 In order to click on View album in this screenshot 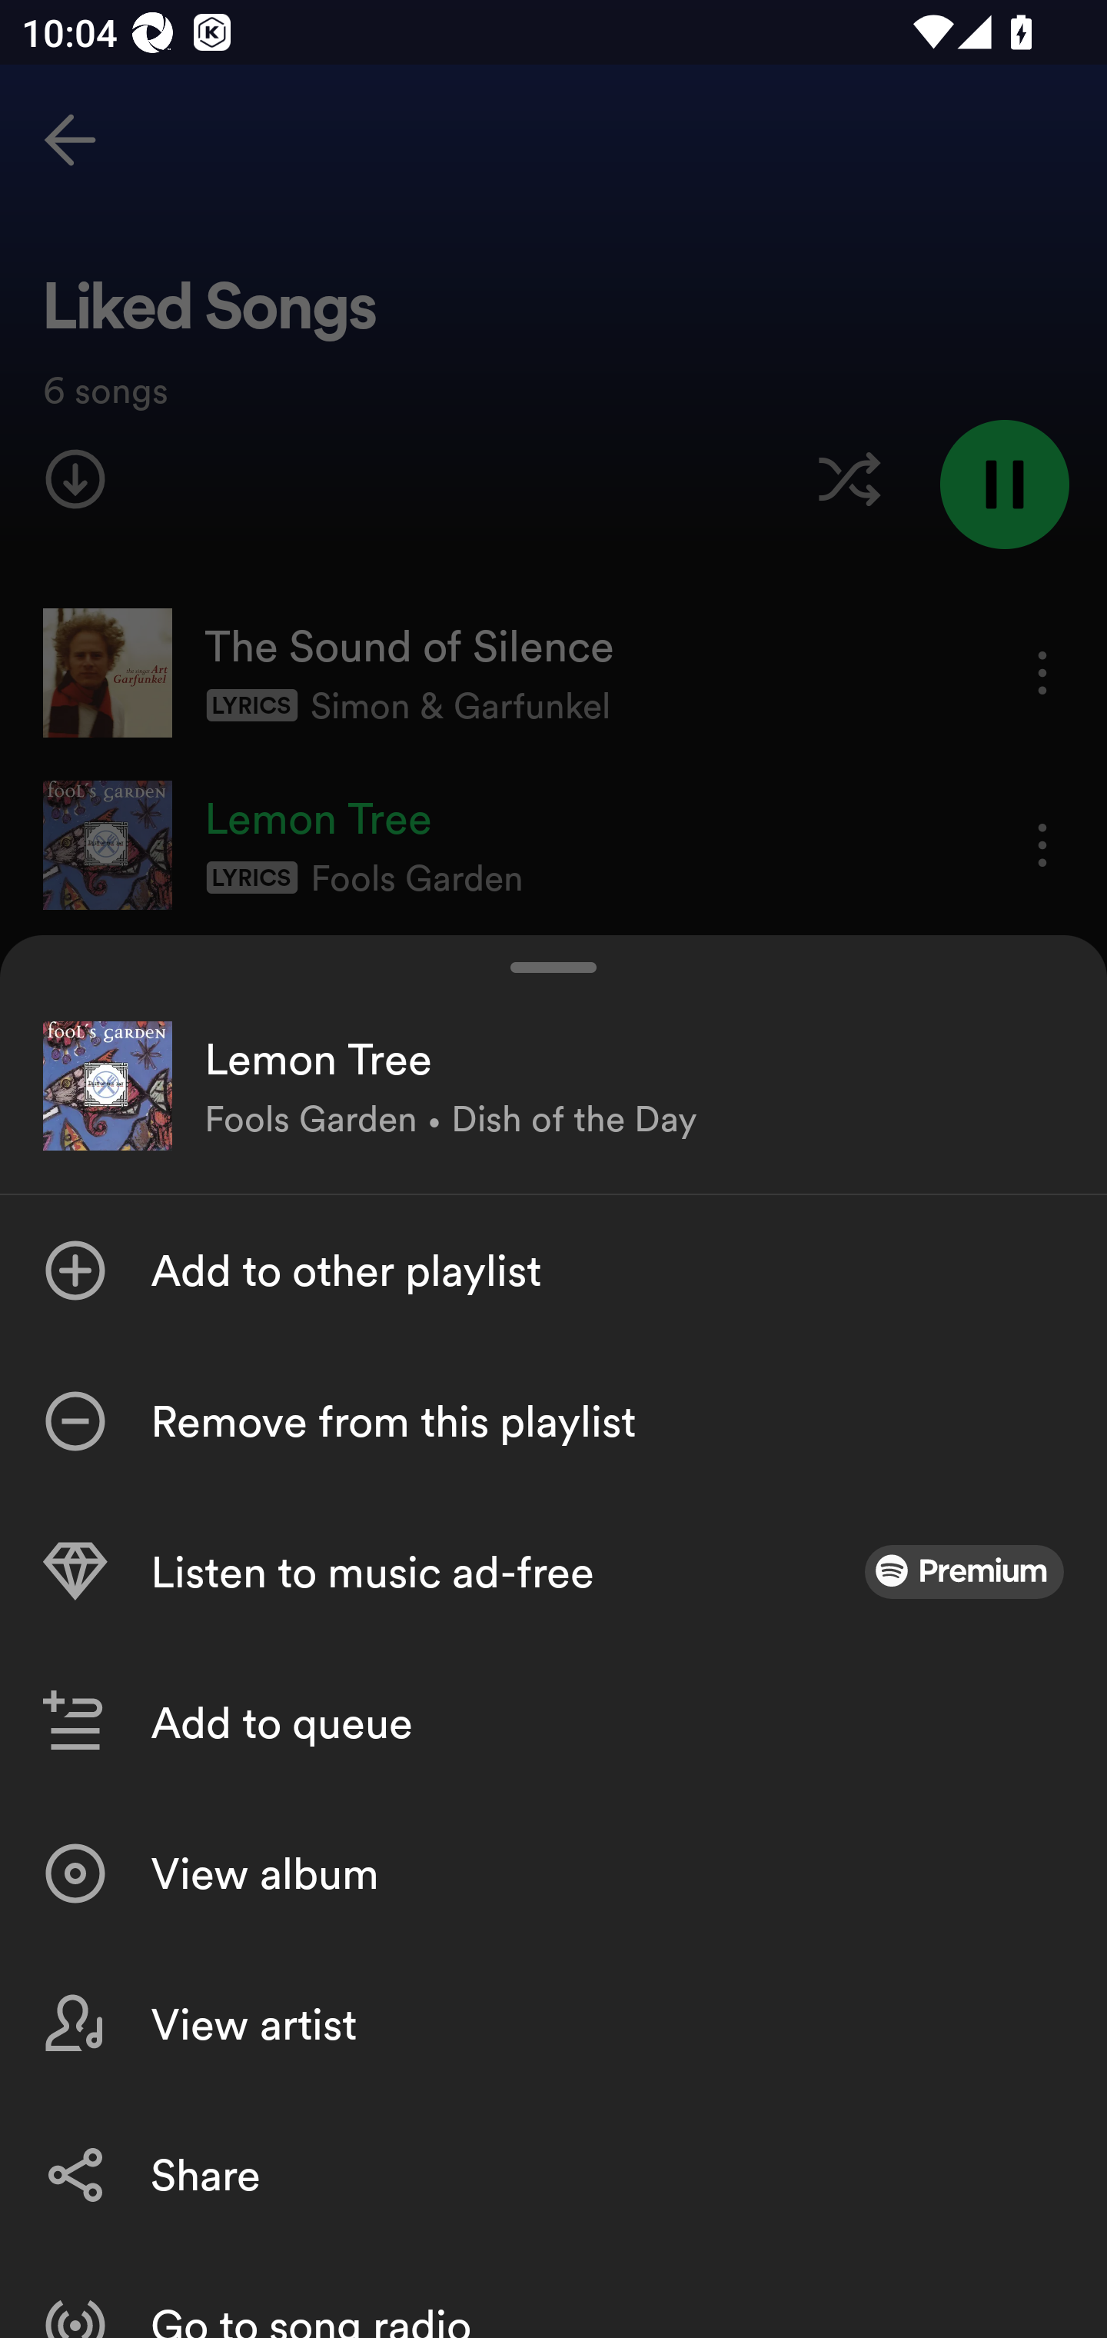, I will do `click(553, 1873)`.